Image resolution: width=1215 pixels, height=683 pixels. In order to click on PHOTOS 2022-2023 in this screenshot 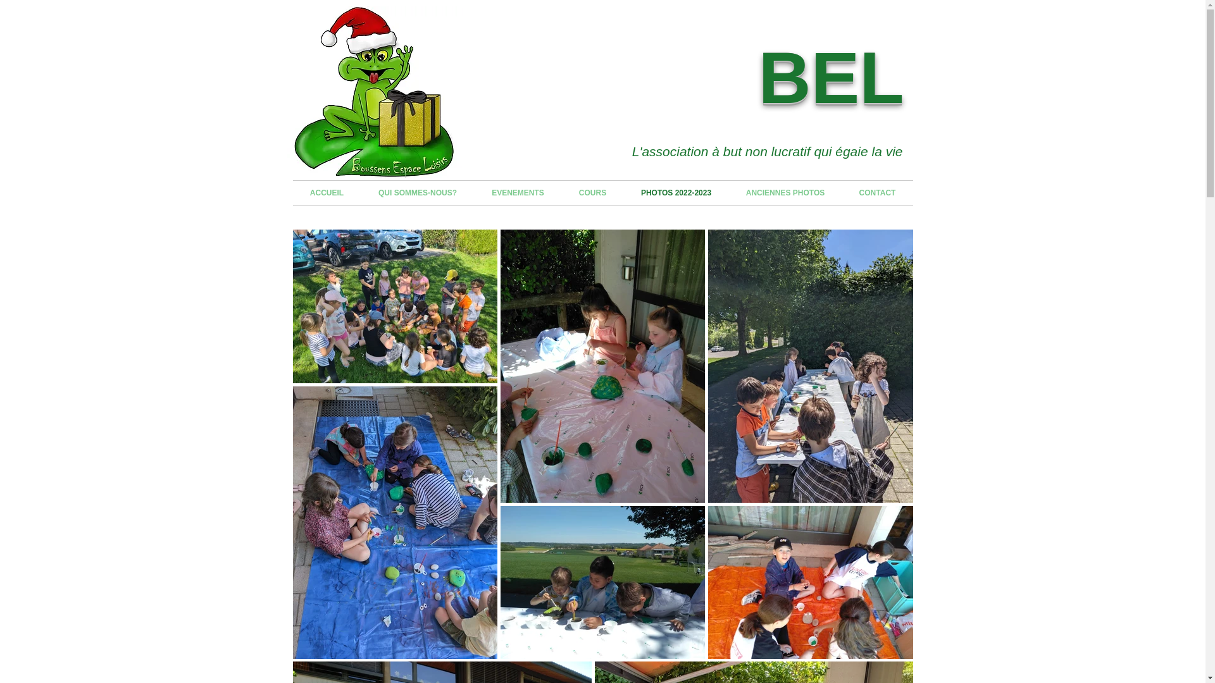, I will do `click(676, 193)`.